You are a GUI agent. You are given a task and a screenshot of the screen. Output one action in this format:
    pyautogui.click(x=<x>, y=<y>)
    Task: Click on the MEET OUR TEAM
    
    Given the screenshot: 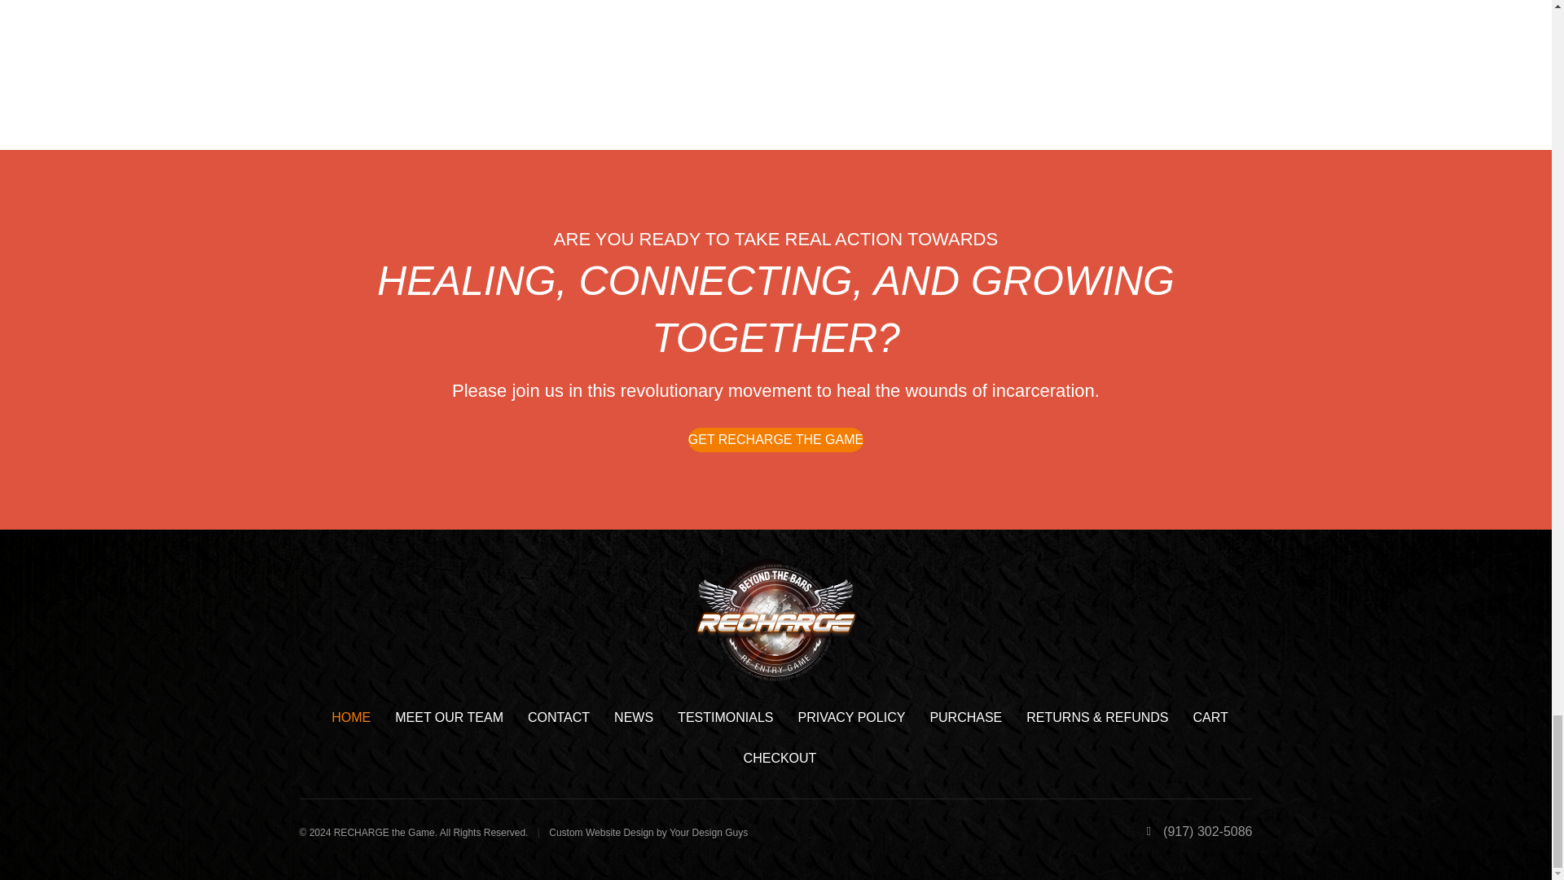 What is the action you would take?
    pyautogui.click(x=450, y=718)
    